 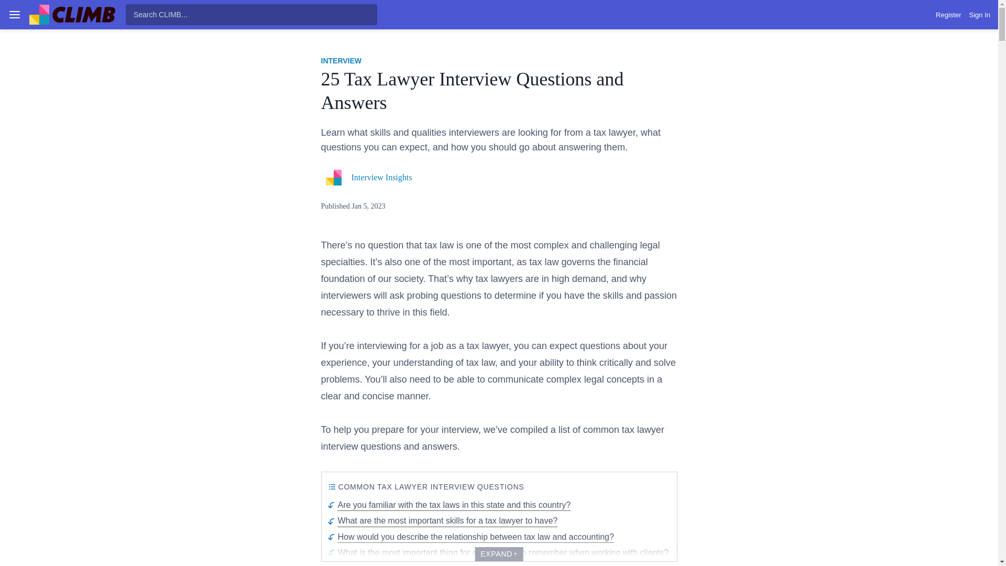 What do you see at coordinates (341, 61) in the screenshot?
I see `INTERVIEW` at bounding box center [341, 61].